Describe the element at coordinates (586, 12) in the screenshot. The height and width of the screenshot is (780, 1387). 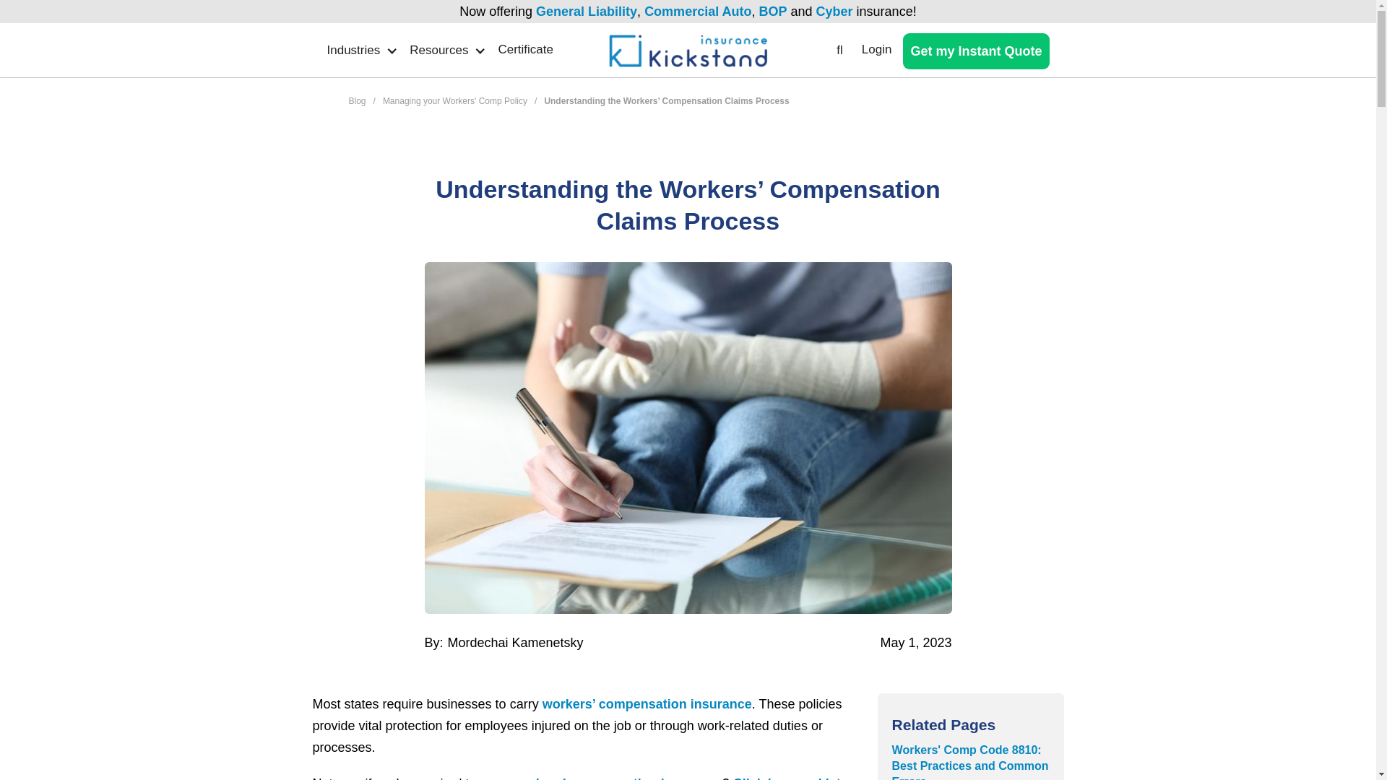
I see `General Liability` at that location.